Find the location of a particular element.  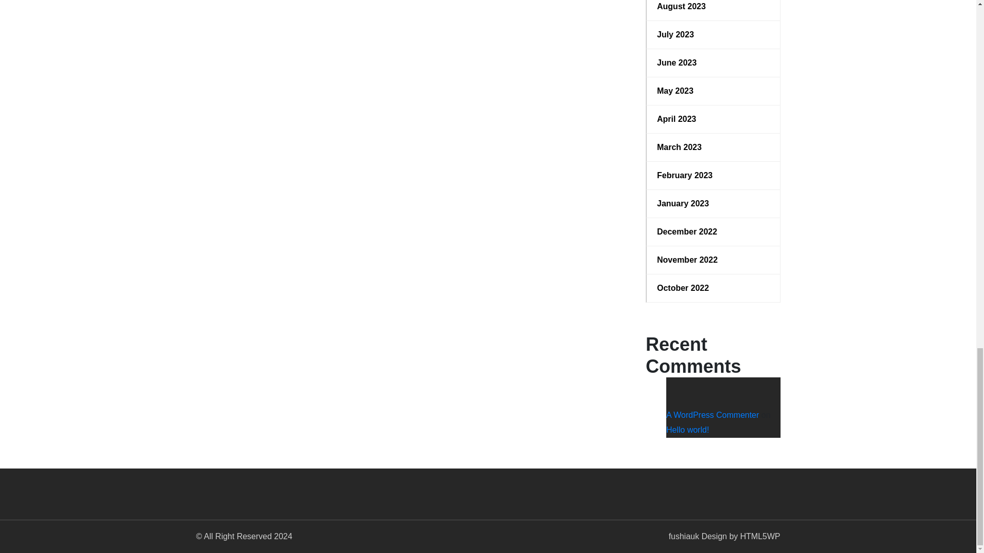

November 2022 is located at coordinates (713, 260).